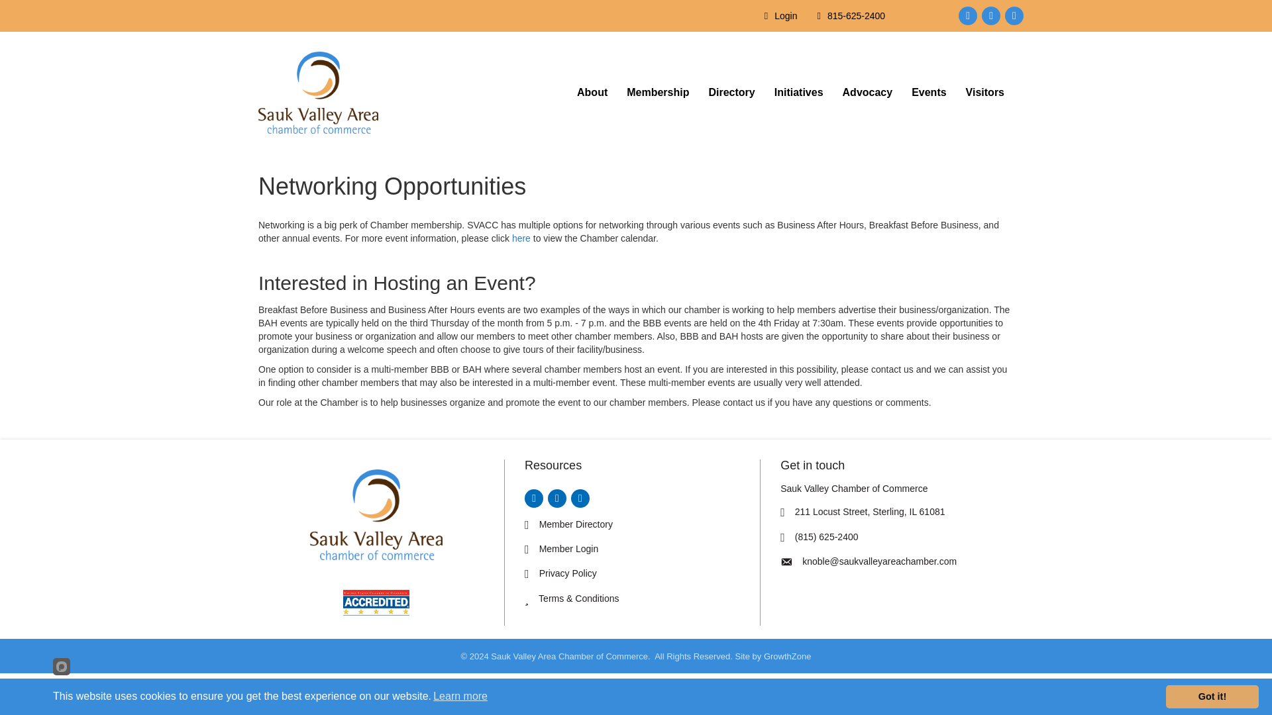 The width and height of the screenshot is (1272, 715). What do you see at coordinates (592, 93) in the screenshot?
I see `About` at bounding box center [592, 93].